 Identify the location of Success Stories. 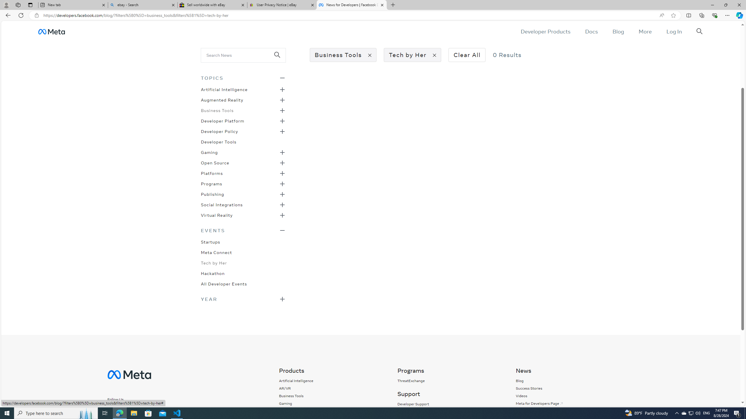
(569, 388).